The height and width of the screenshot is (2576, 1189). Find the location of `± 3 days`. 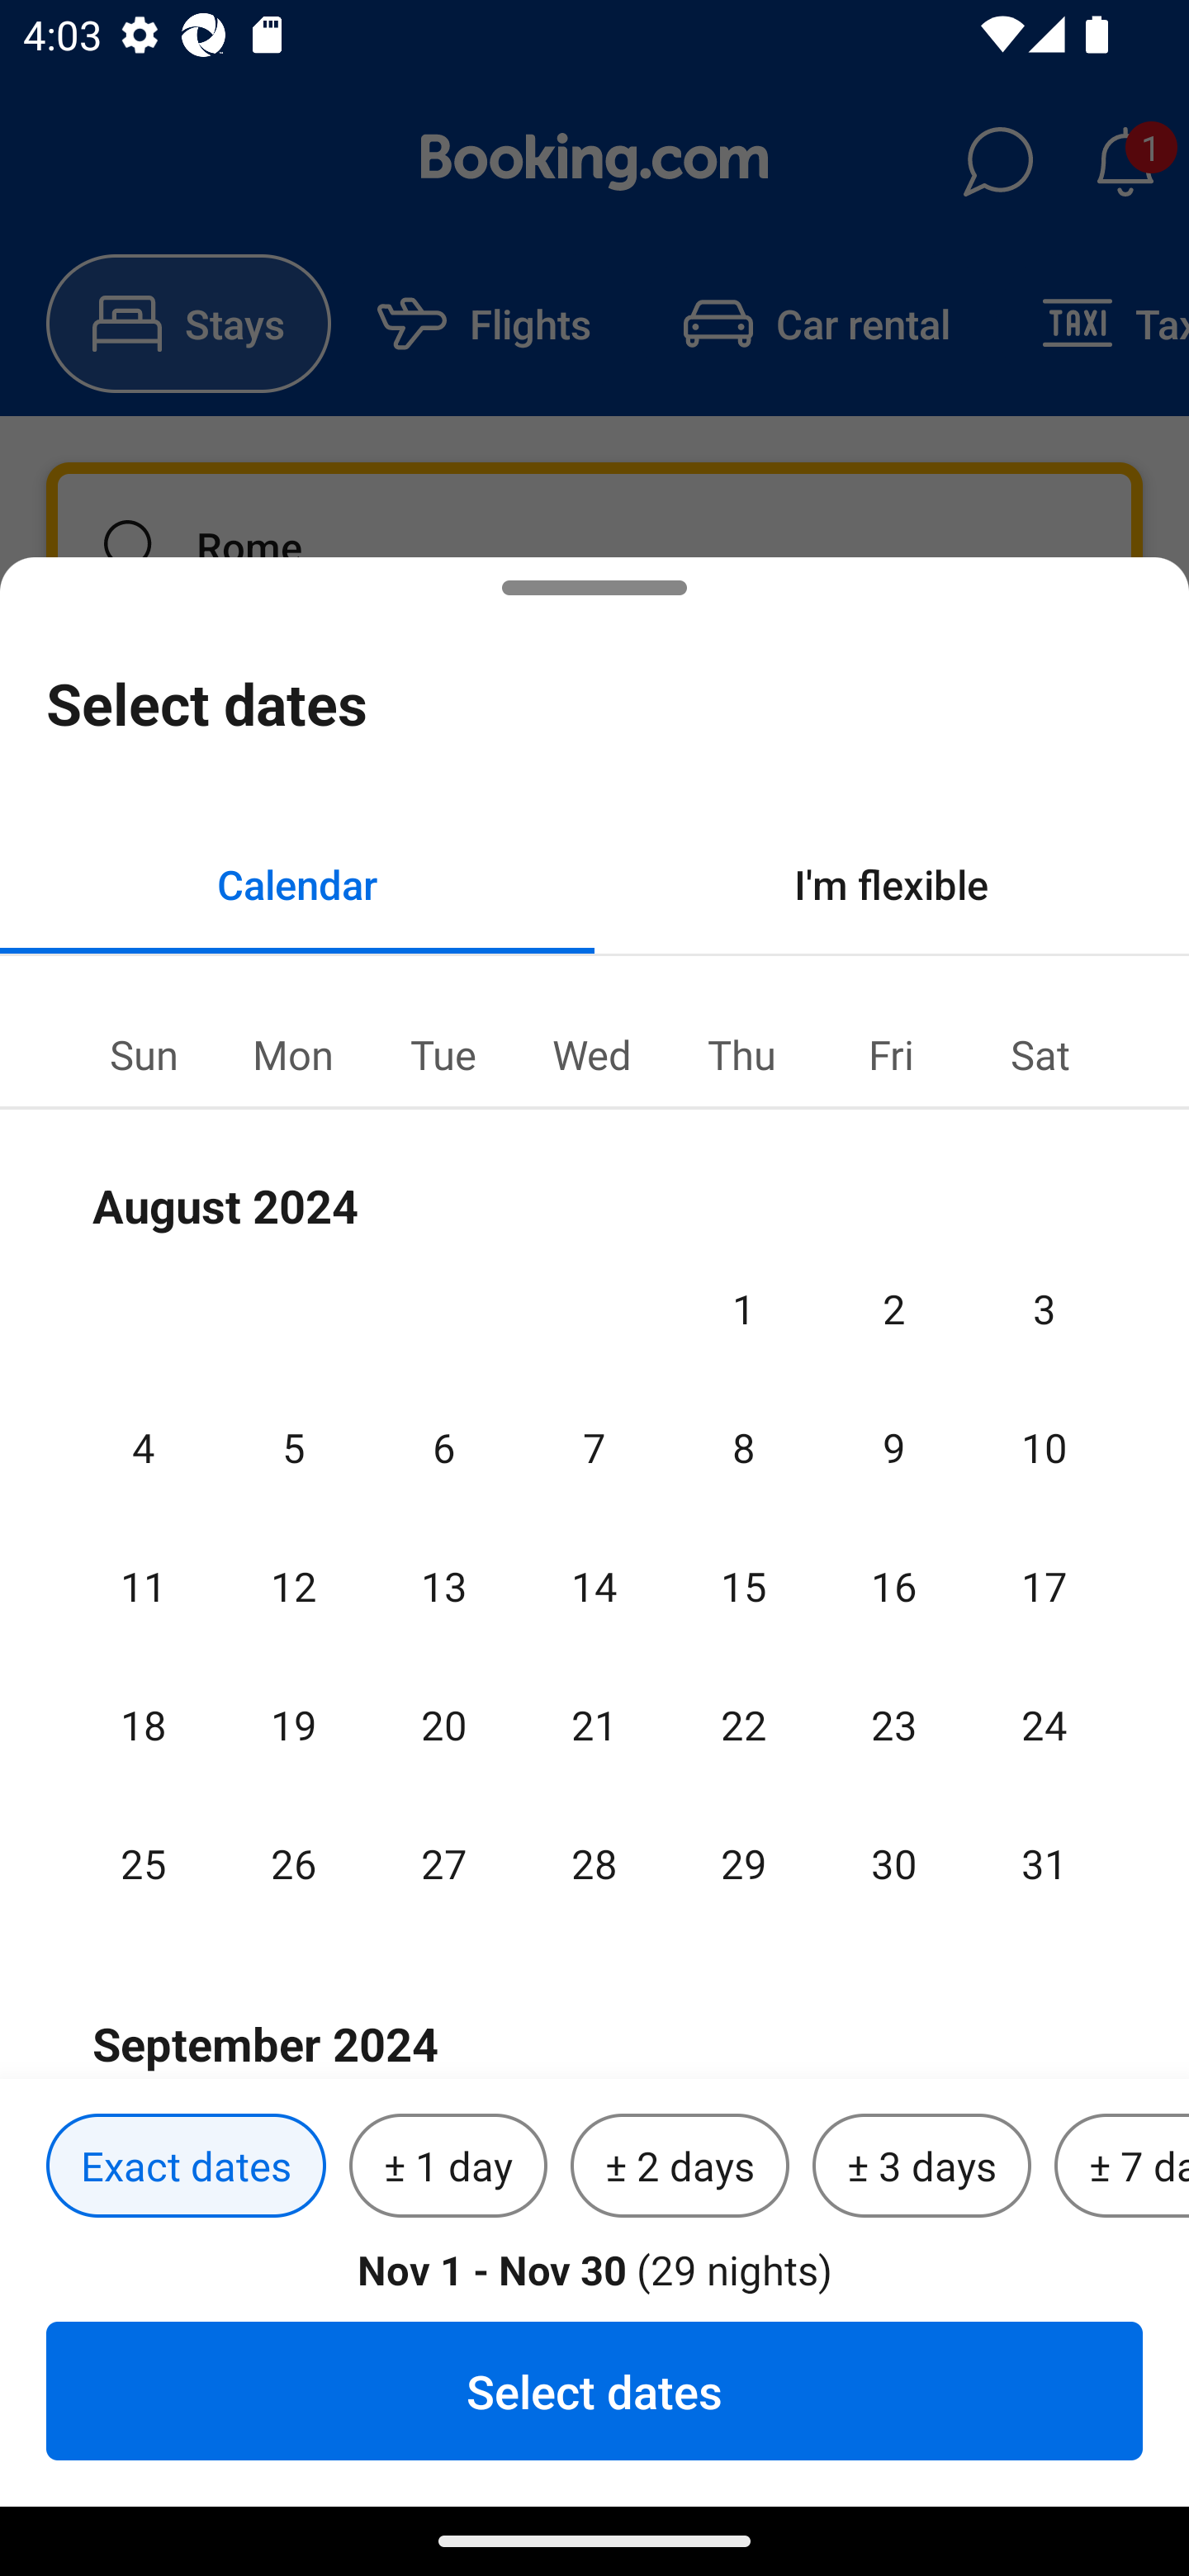

± 3 days is located at coordinates (921, 2166).